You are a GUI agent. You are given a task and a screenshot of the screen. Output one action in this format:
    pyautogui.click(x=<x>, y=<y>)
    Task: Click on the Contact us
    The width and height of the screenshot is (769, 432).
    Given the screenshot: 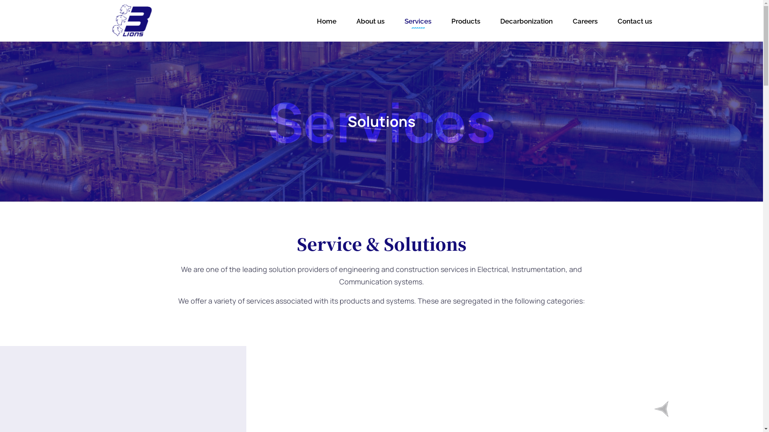 What is the action you would take?
    pyautogui.click(x=634, y=21)
    